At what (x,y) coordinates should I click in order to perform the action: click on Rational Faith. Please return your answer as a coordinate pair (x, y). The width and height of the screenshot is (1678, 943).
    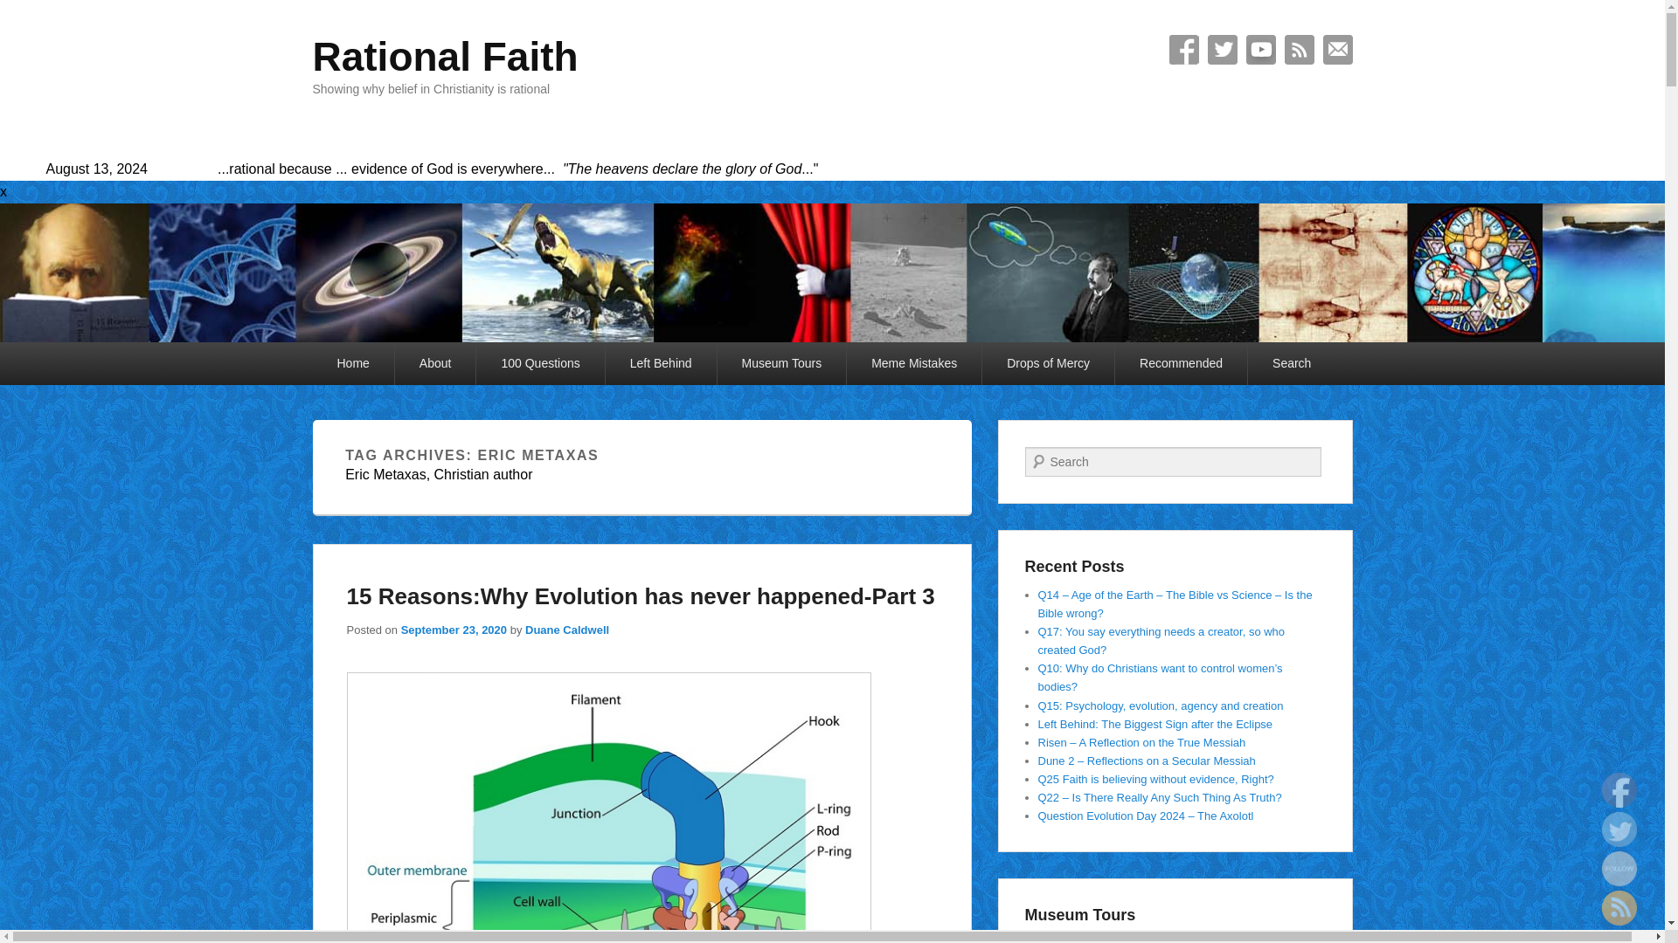
    Looking at the image, I should click on (446, 56).